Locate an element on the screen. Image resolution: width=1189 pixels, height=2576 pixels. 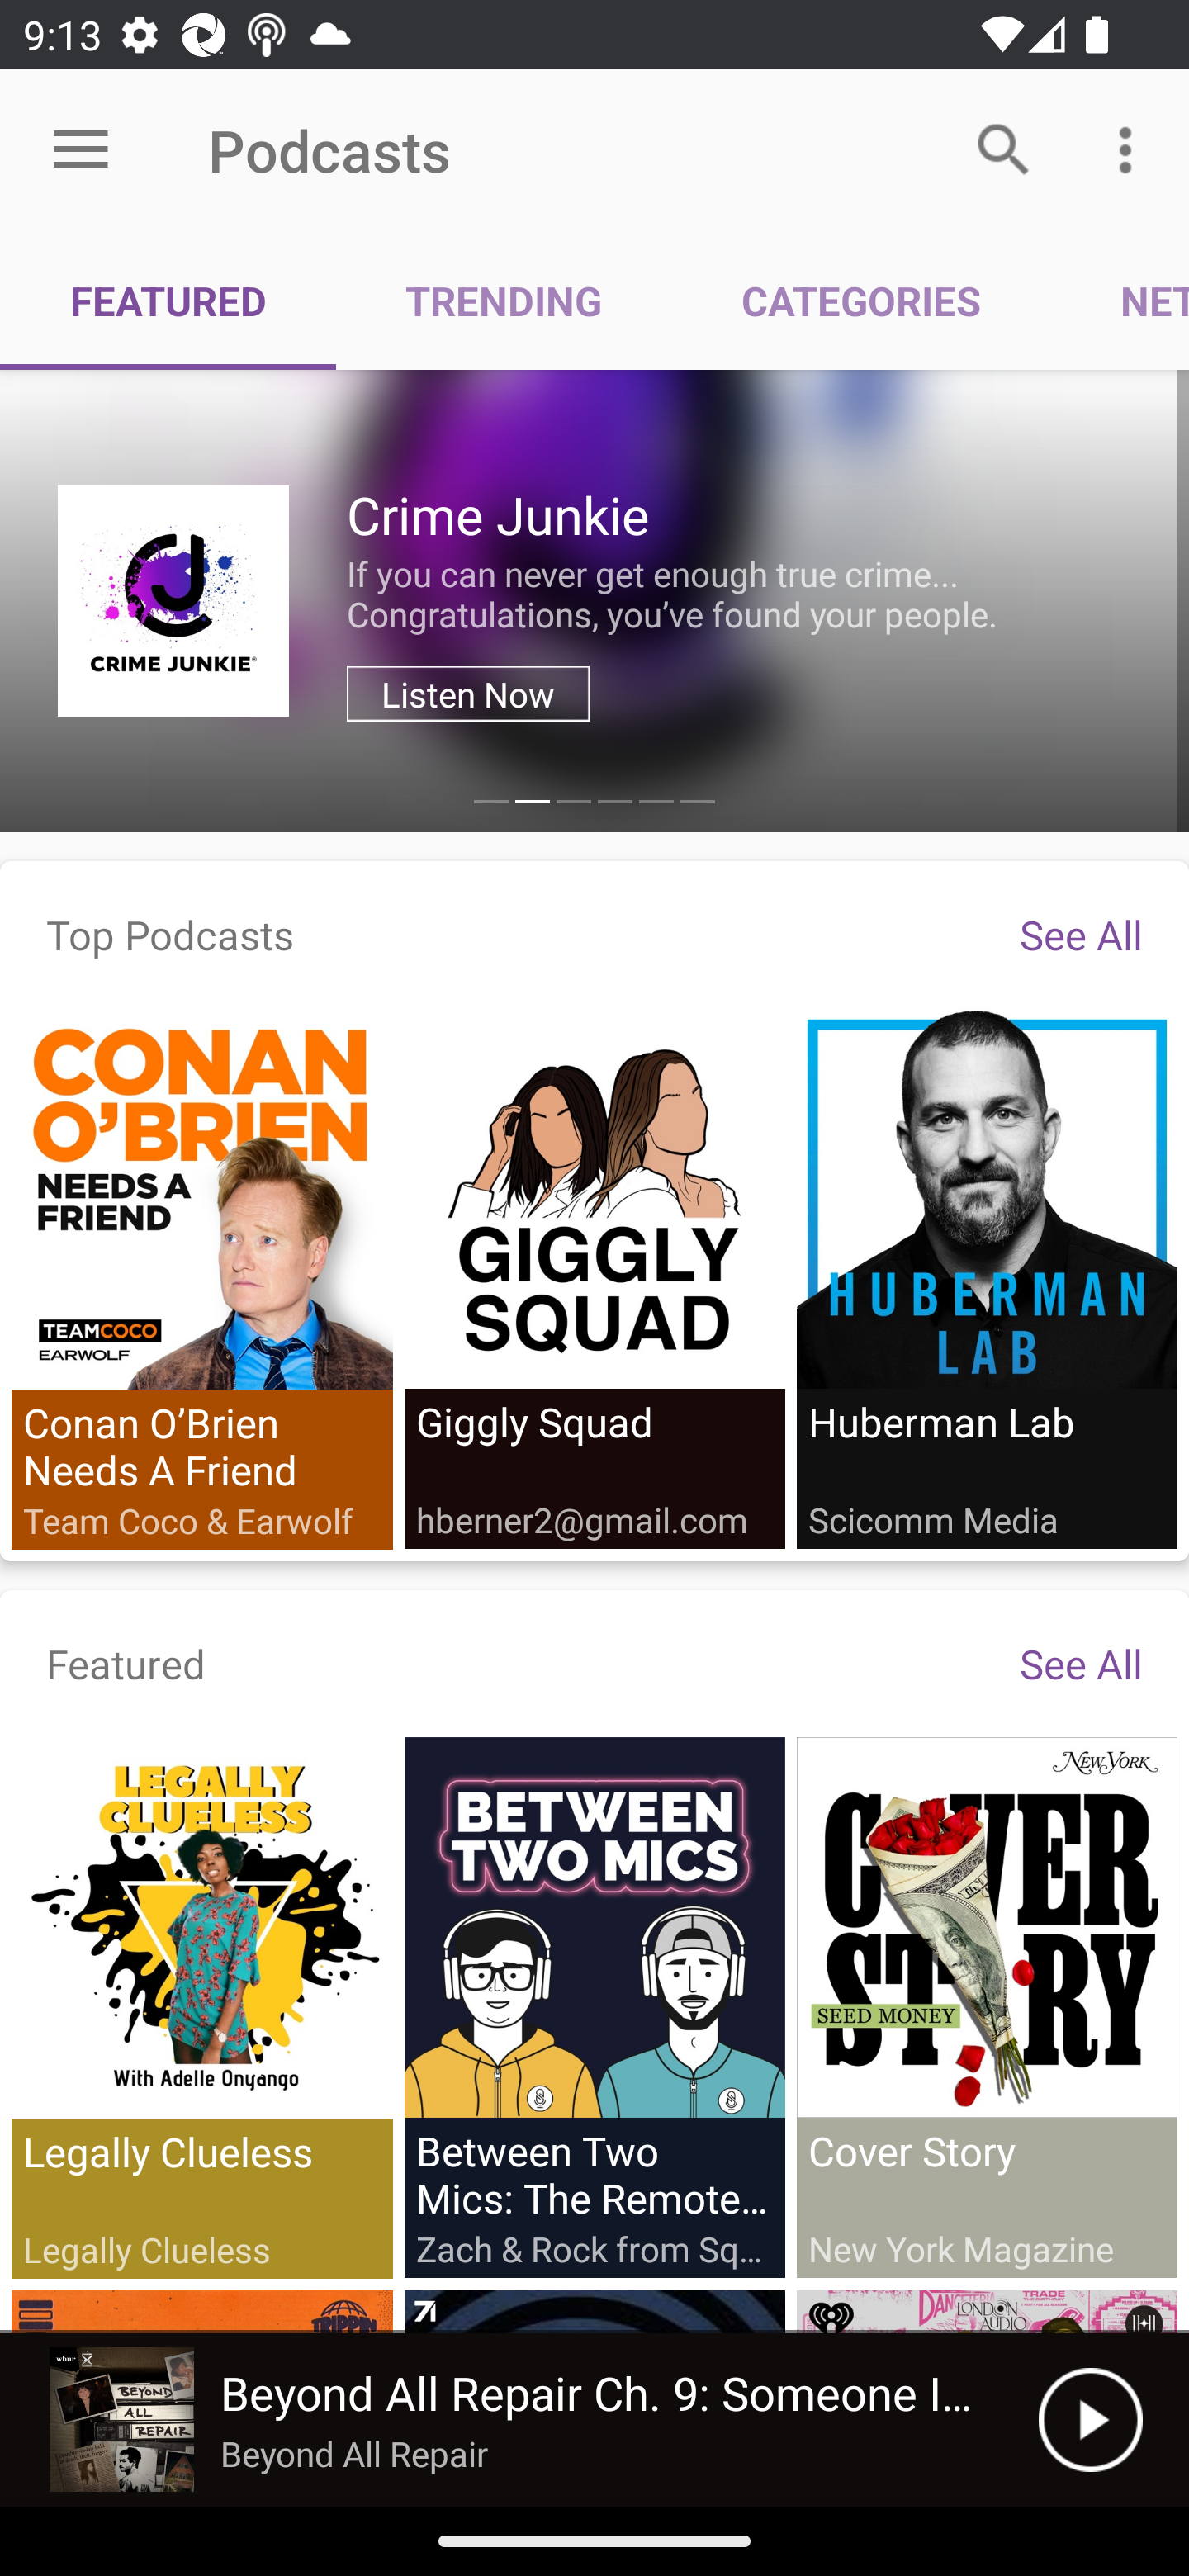
Play is located at coordinates (1090, 2420).